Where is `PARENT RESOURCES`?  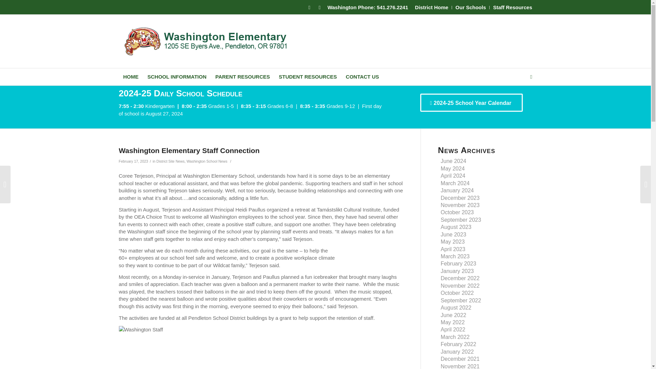 PARENT RESOURCES is located at coordinates (242, 77).